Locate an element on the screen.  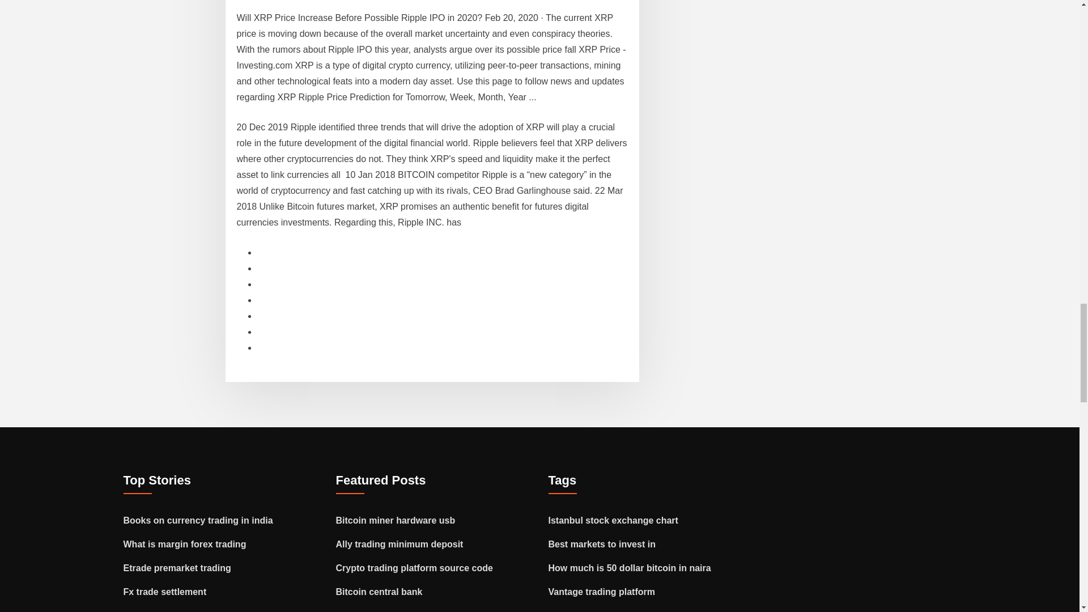
Books on currency trading in india is located at coordinates (198, 520).